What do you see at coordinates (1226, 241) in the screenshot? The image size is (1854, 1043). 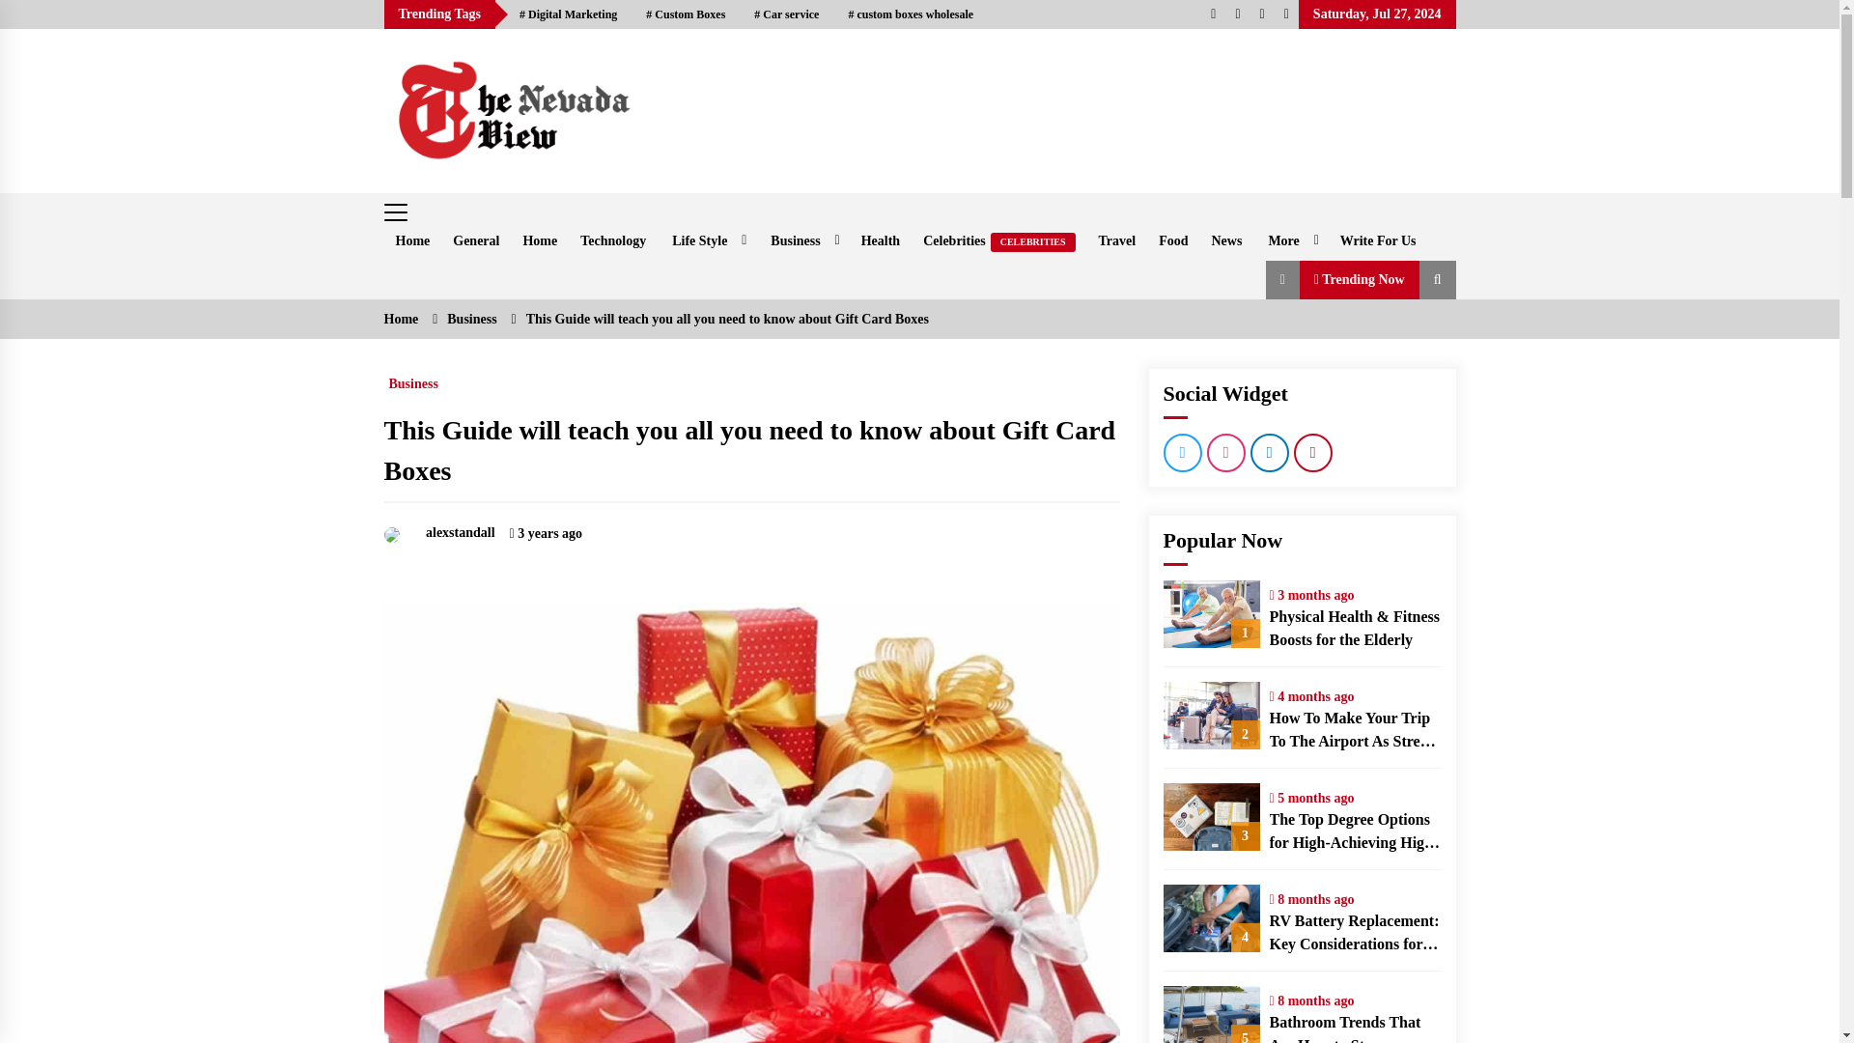 I see `News` at bounding box center [1226, 241].